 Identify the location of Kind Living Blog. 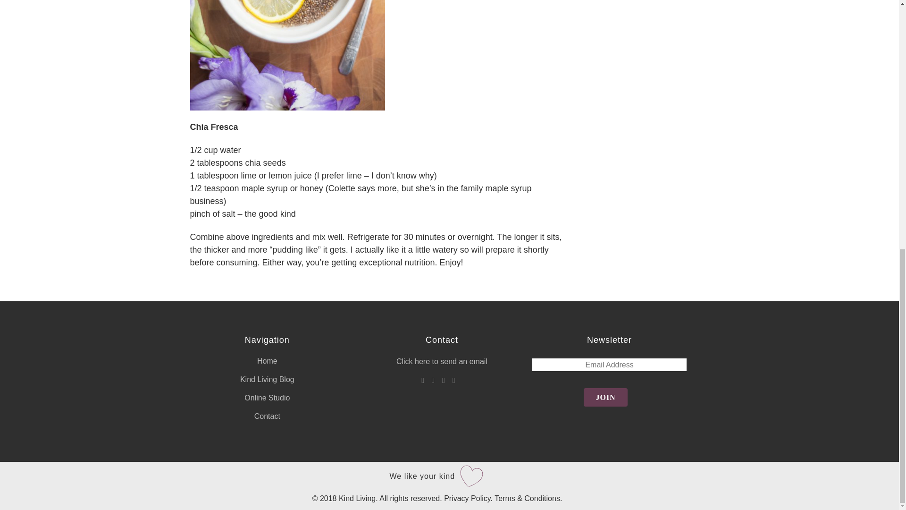
(267, 380).